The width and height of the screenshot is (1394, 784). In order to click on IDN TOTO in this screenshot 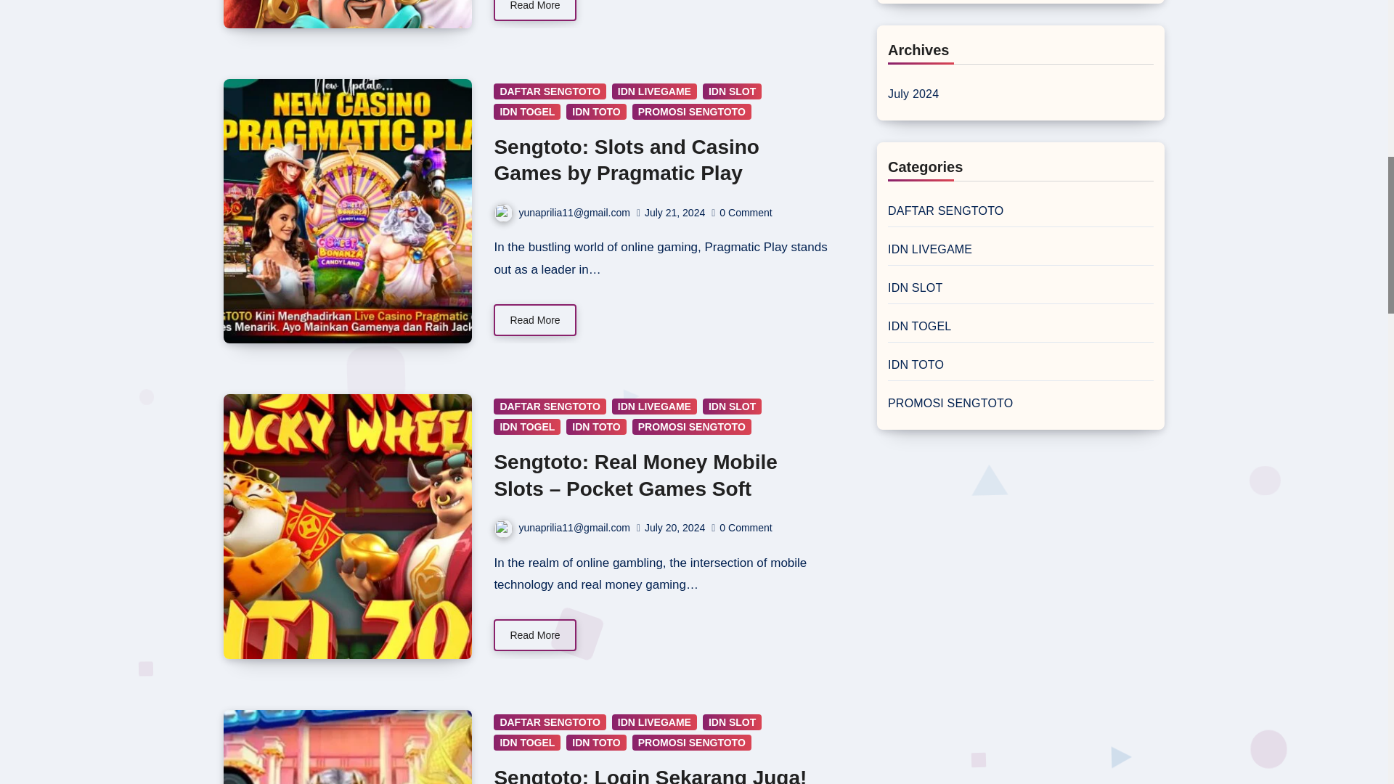, I will do `click(595, 112)`.